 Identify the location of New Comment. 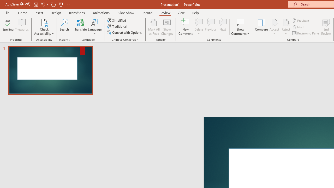
(186, 27).